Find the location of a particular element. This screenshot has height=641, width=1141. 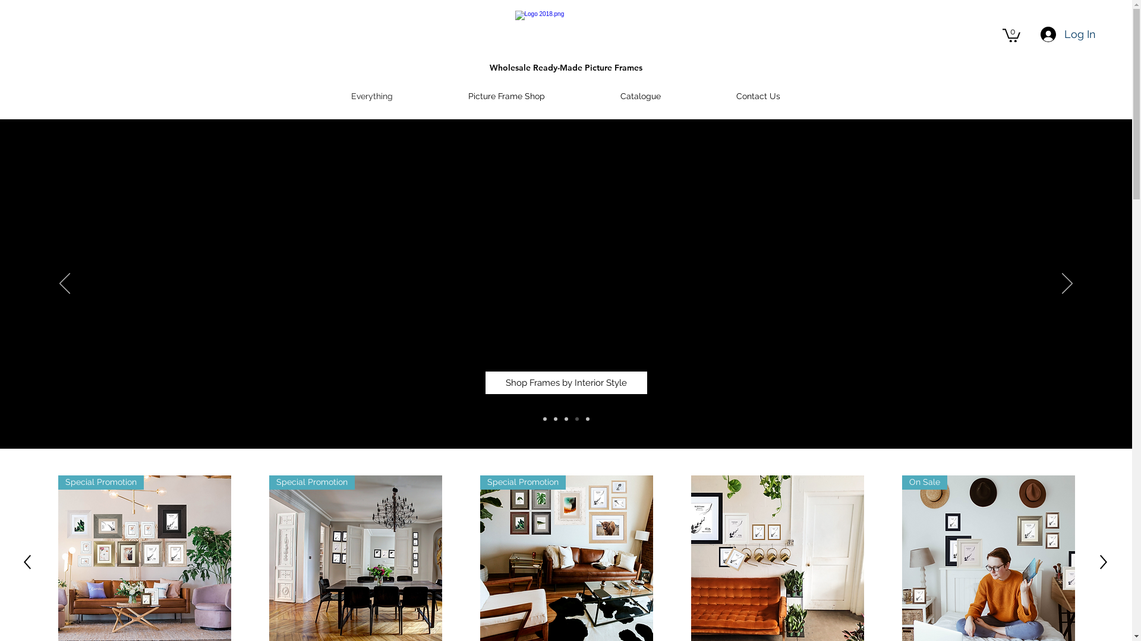

0 is located at coordinates (1011, 34).